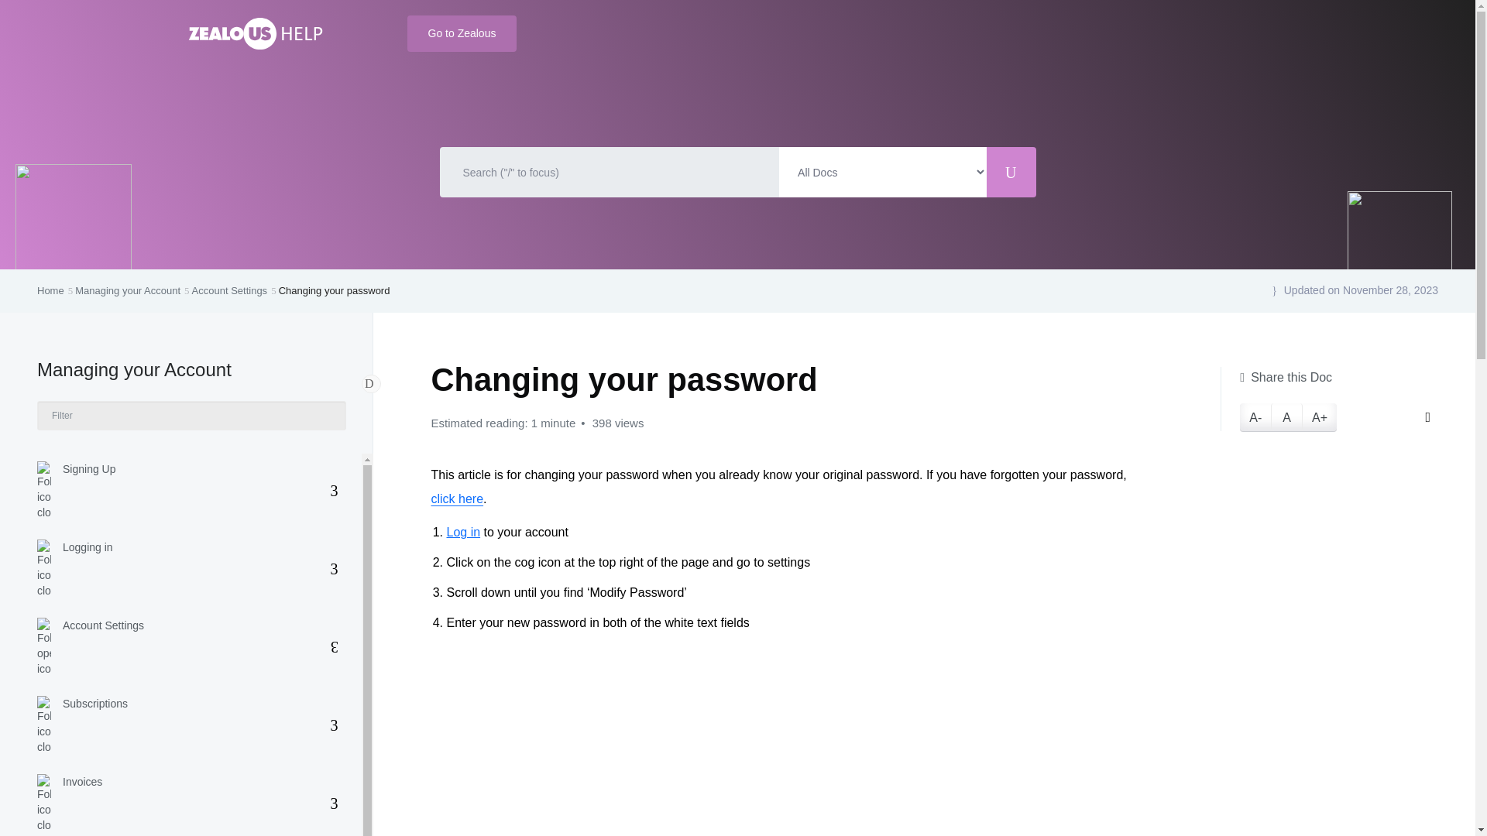  I want to click on Go to Zealous, so click(462, 34).